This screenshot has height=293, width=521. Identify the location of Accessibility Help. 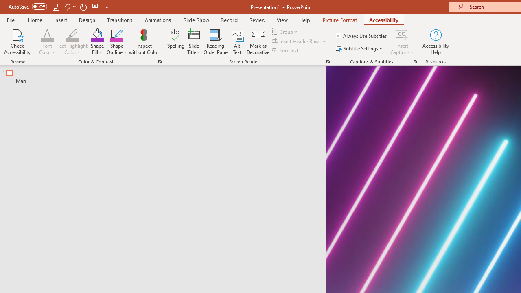
(436, 42).